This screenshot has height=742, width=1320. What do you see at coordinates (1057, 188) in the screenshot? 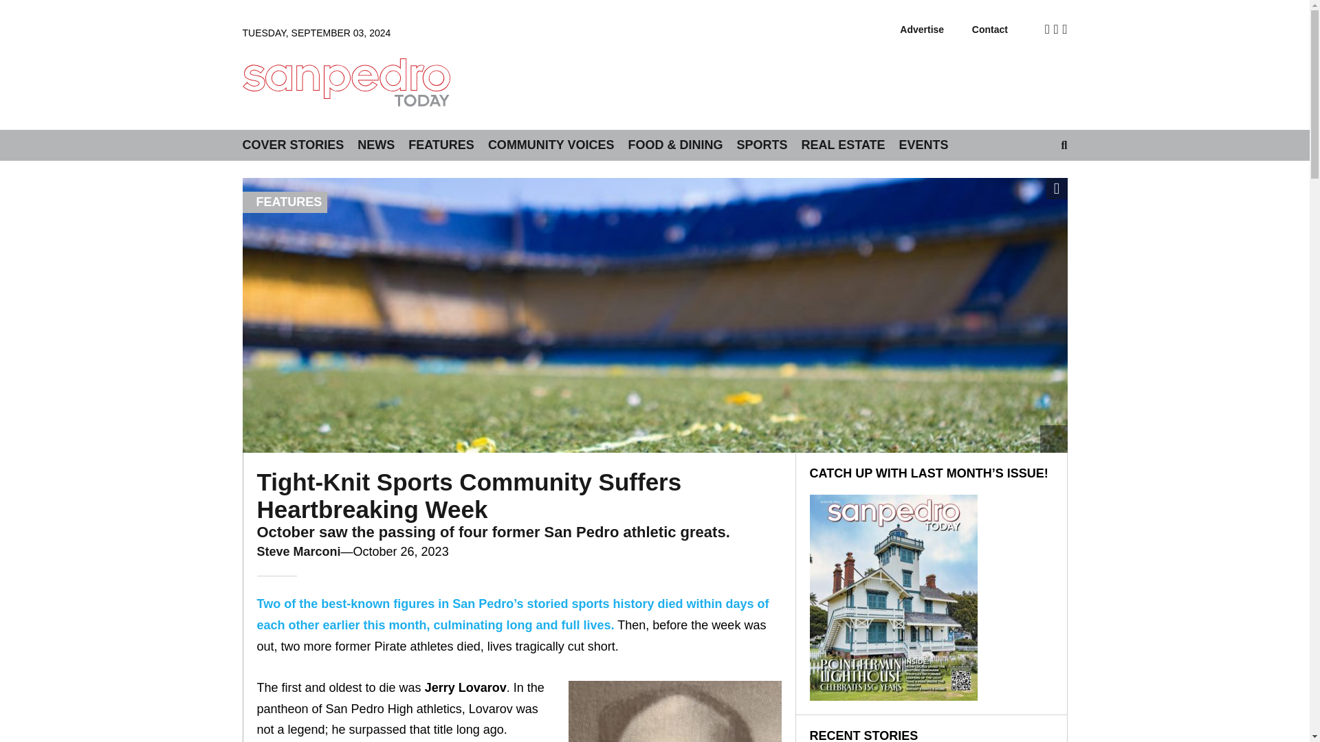
I see `View Large Image` at bounding box center [1057, 188].